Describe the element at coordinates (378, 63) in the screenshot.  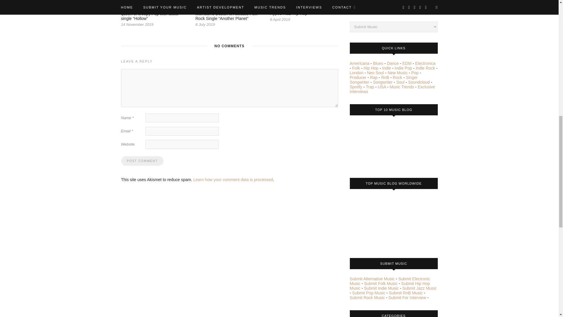
I see `Blues` at that location.